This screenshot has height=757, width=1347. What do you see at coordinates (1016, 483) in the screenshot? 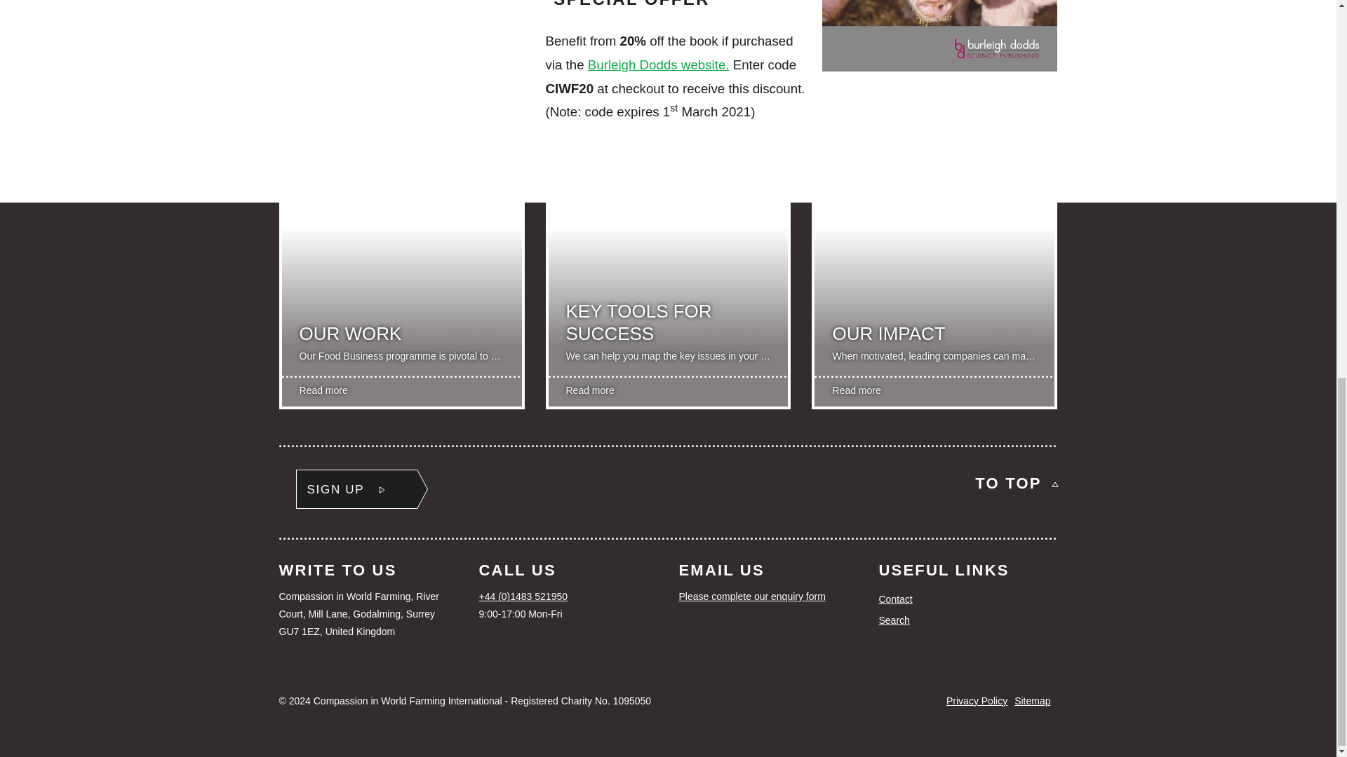
I see `TO TOP` at bounding box center [1016, 483].